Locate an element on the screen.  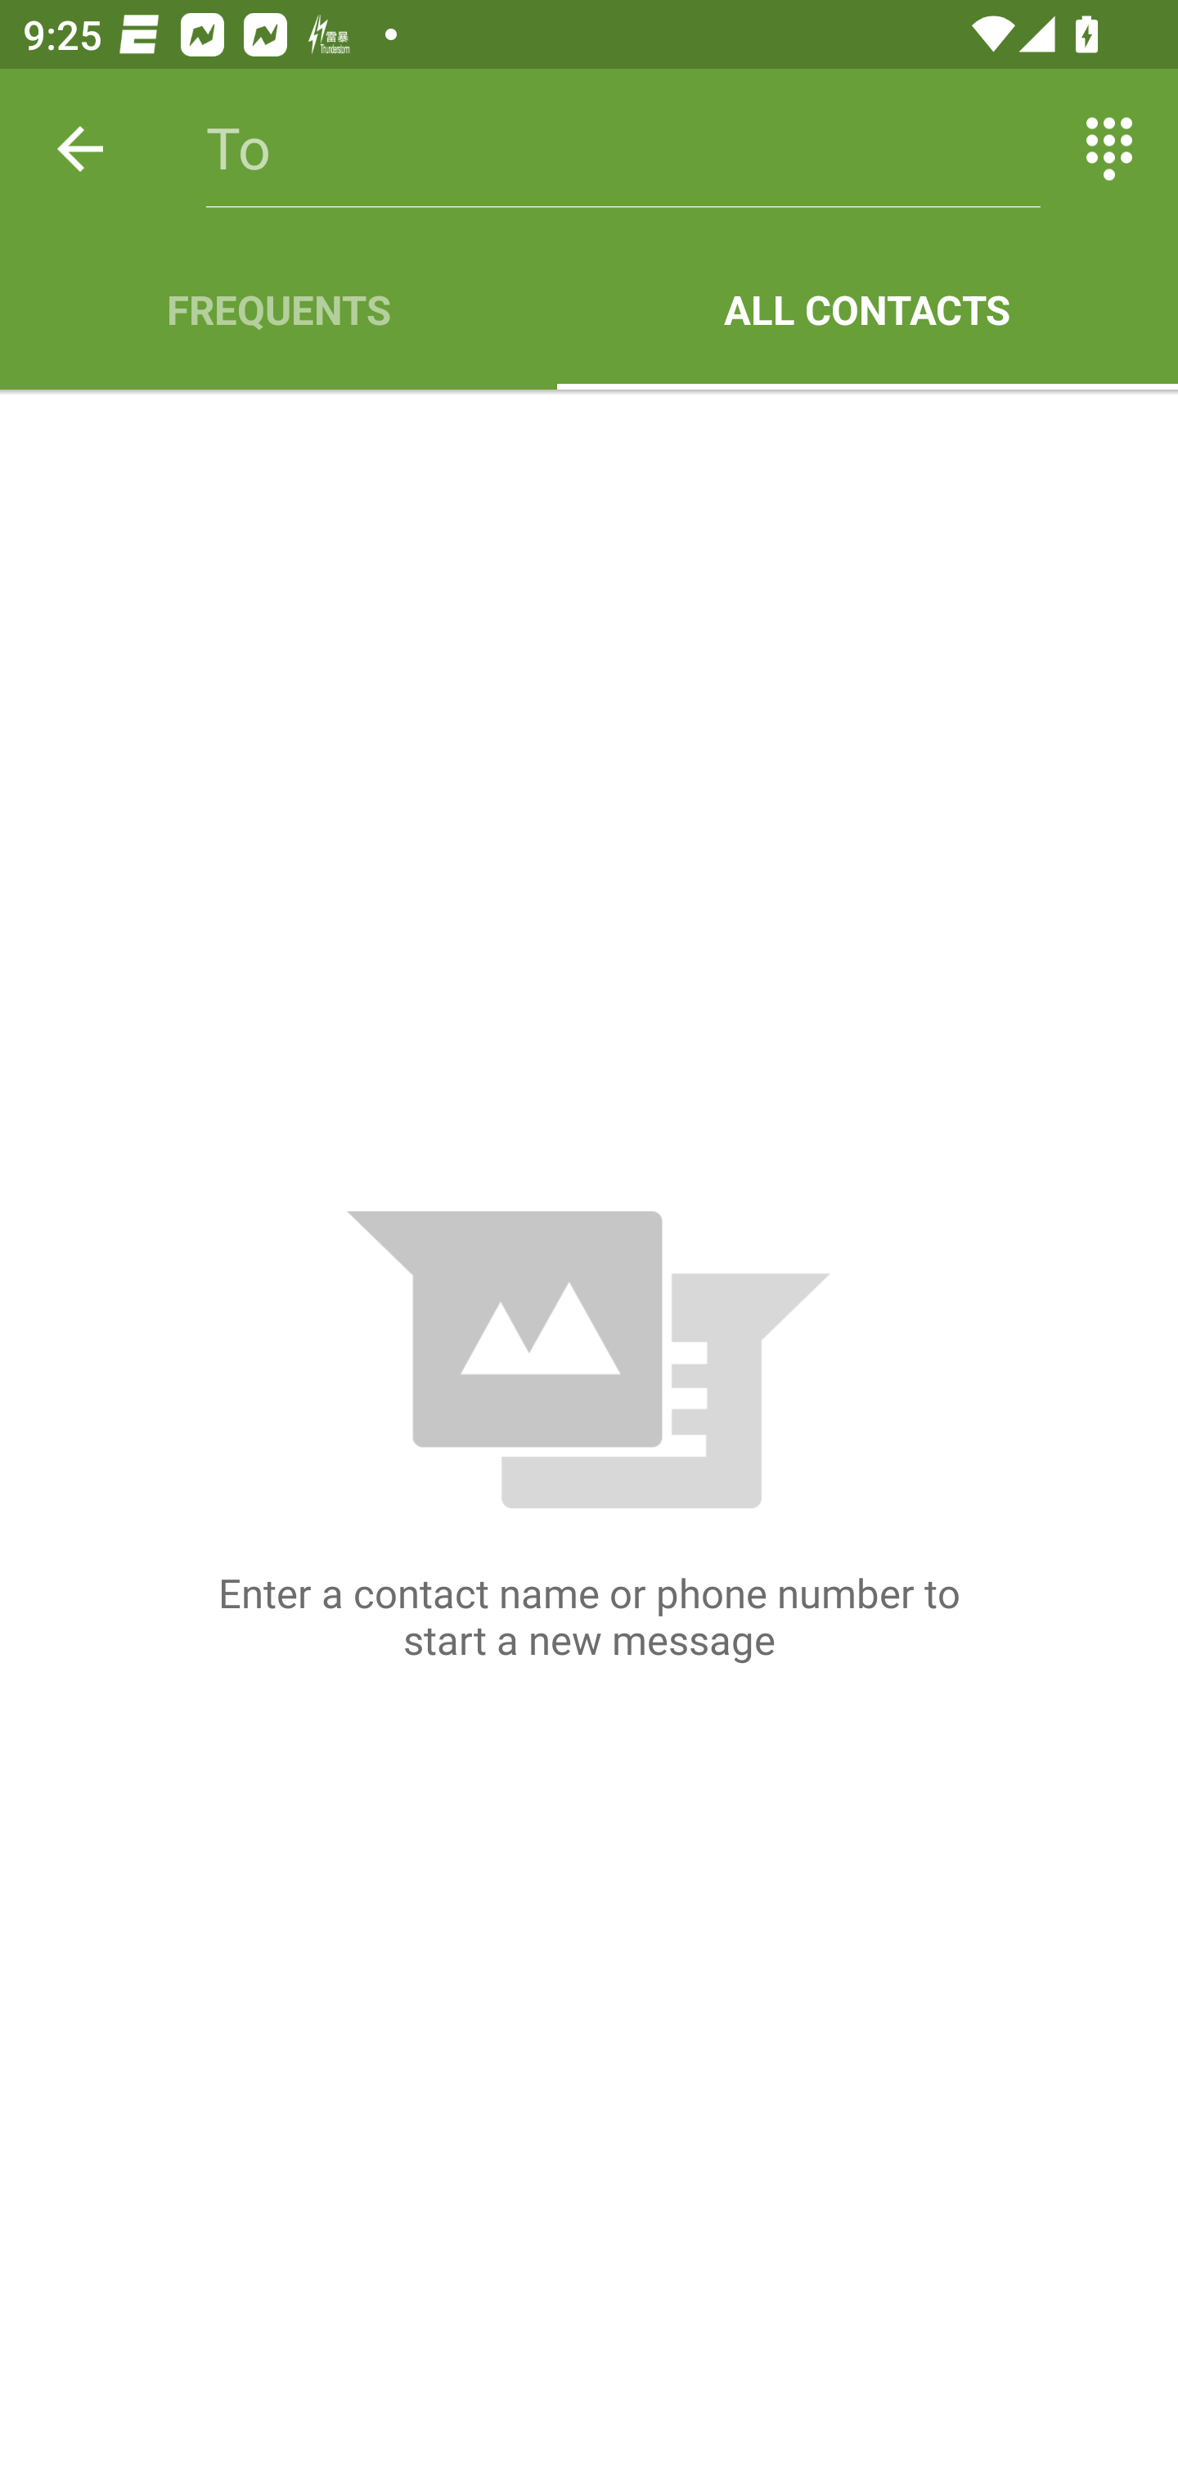
To is located at coordinates (623, 149).